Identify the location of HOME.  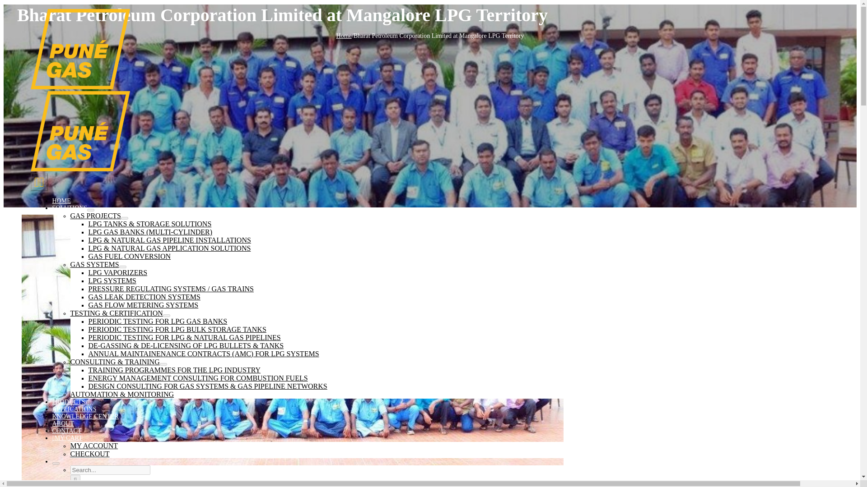
(61, 201).